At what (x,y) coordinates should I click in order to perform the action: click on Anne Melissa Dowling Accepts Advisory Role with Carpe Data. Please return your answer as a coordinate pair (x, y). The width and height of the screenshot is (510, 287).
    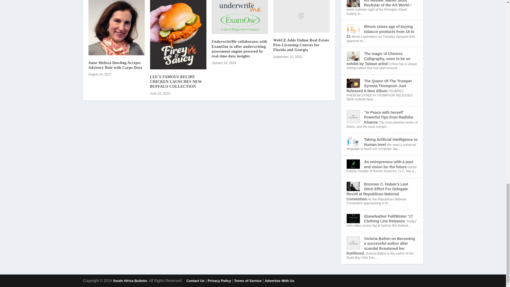
    Looking at the image, I should click on (116, 28).